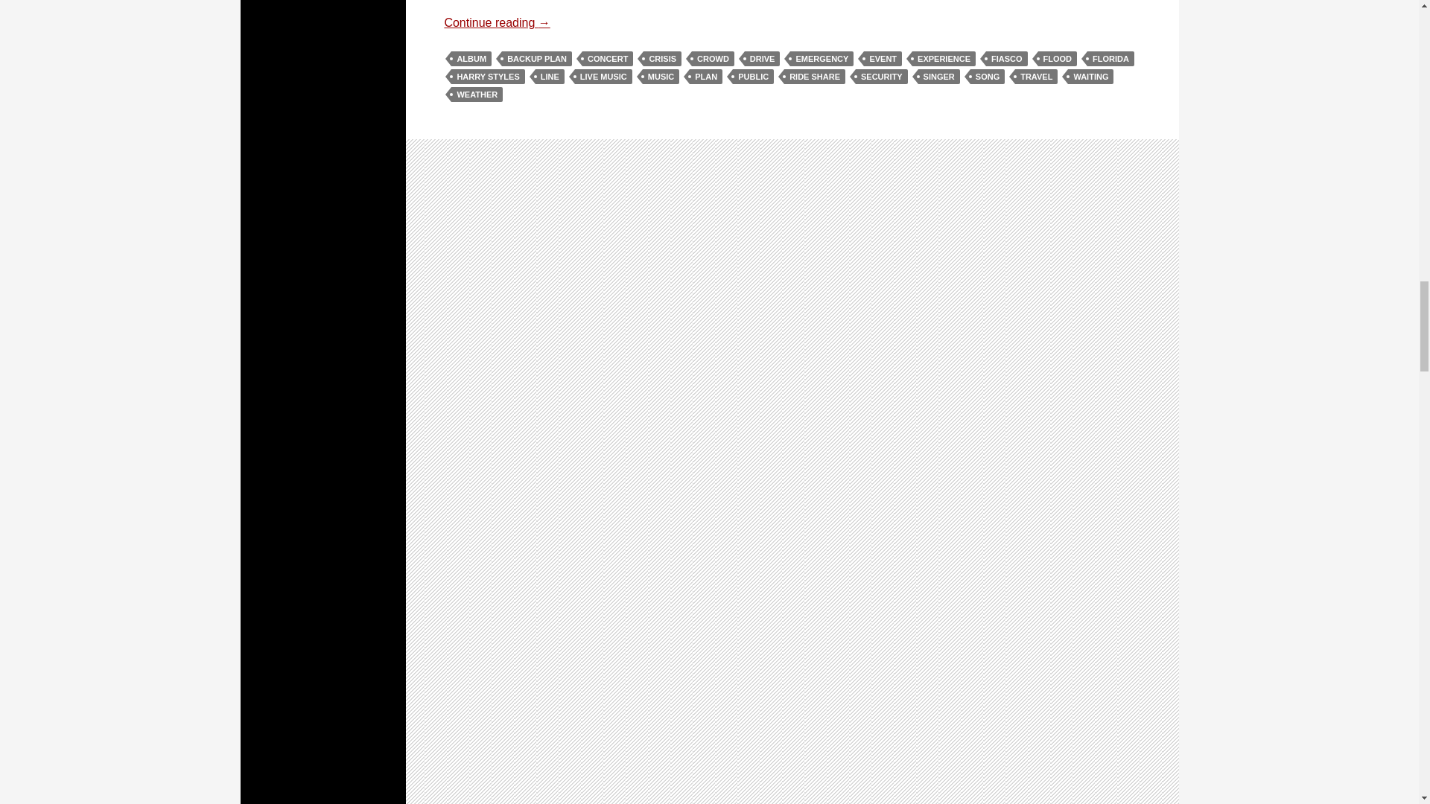 The height and width of the screenshot is (804, 1430). Describe the element at coordinates (883, 58) in the screenshot. I see `EVENT` at that location.